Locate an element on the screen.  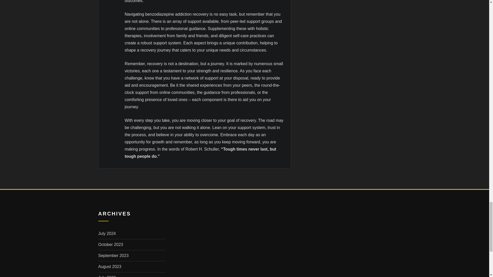
July 2023 is located at coordinates (107, 276).